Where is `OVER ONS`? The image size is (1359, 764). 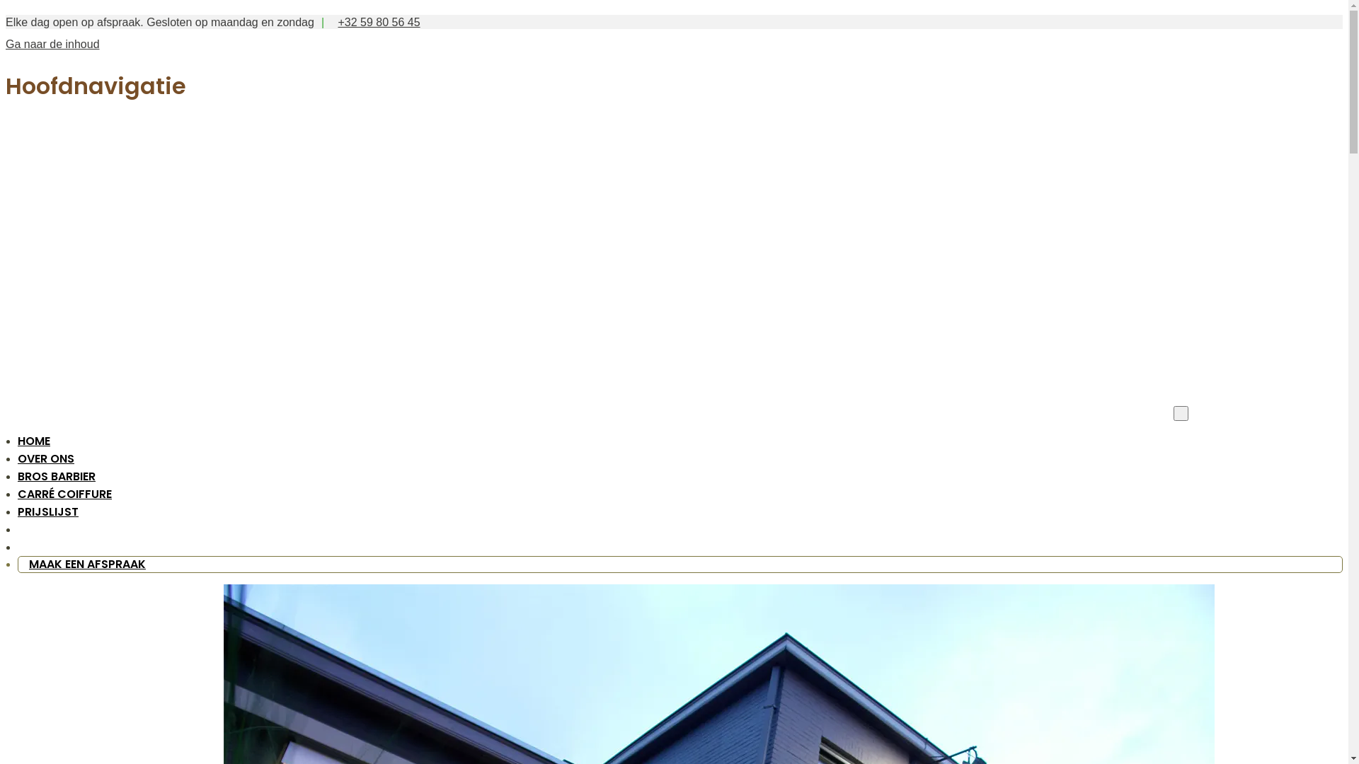 OVER ONS is located at coordinates (46, 458).